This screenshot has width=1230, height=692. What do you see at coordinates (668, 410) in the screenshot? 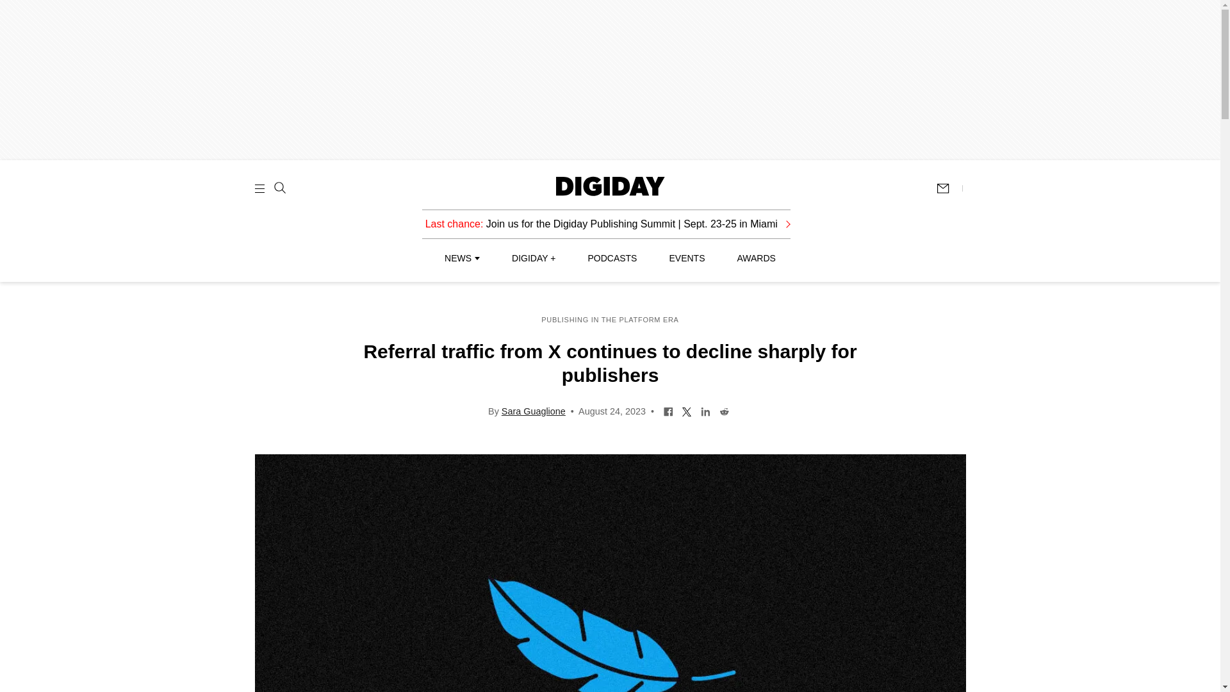
I see `Share on Facebook` at bounding box center [668, 410].